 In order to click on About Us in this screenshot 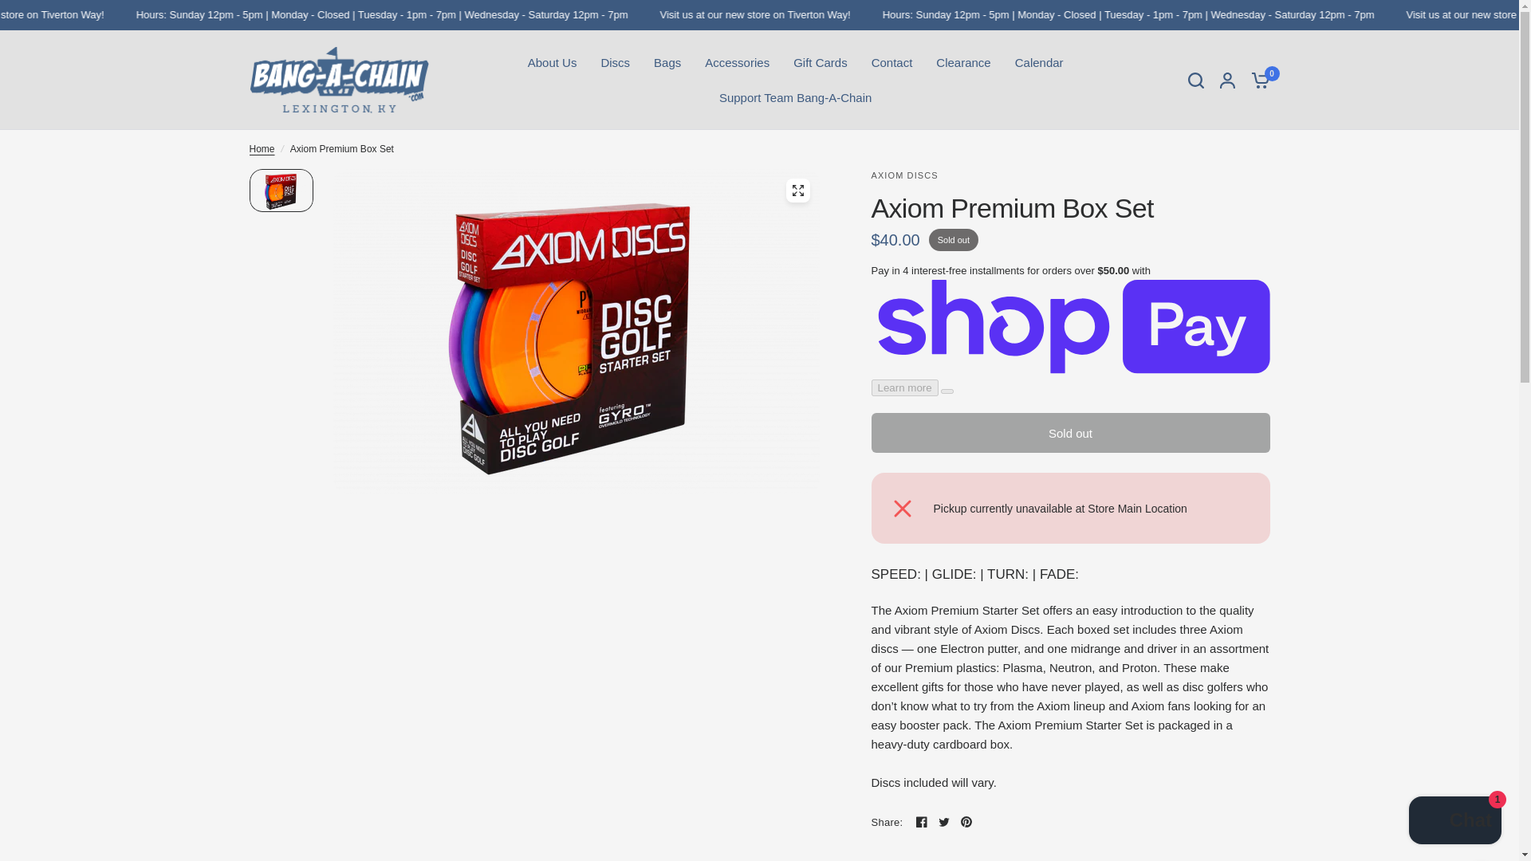, I will do `click(552, 62)`.